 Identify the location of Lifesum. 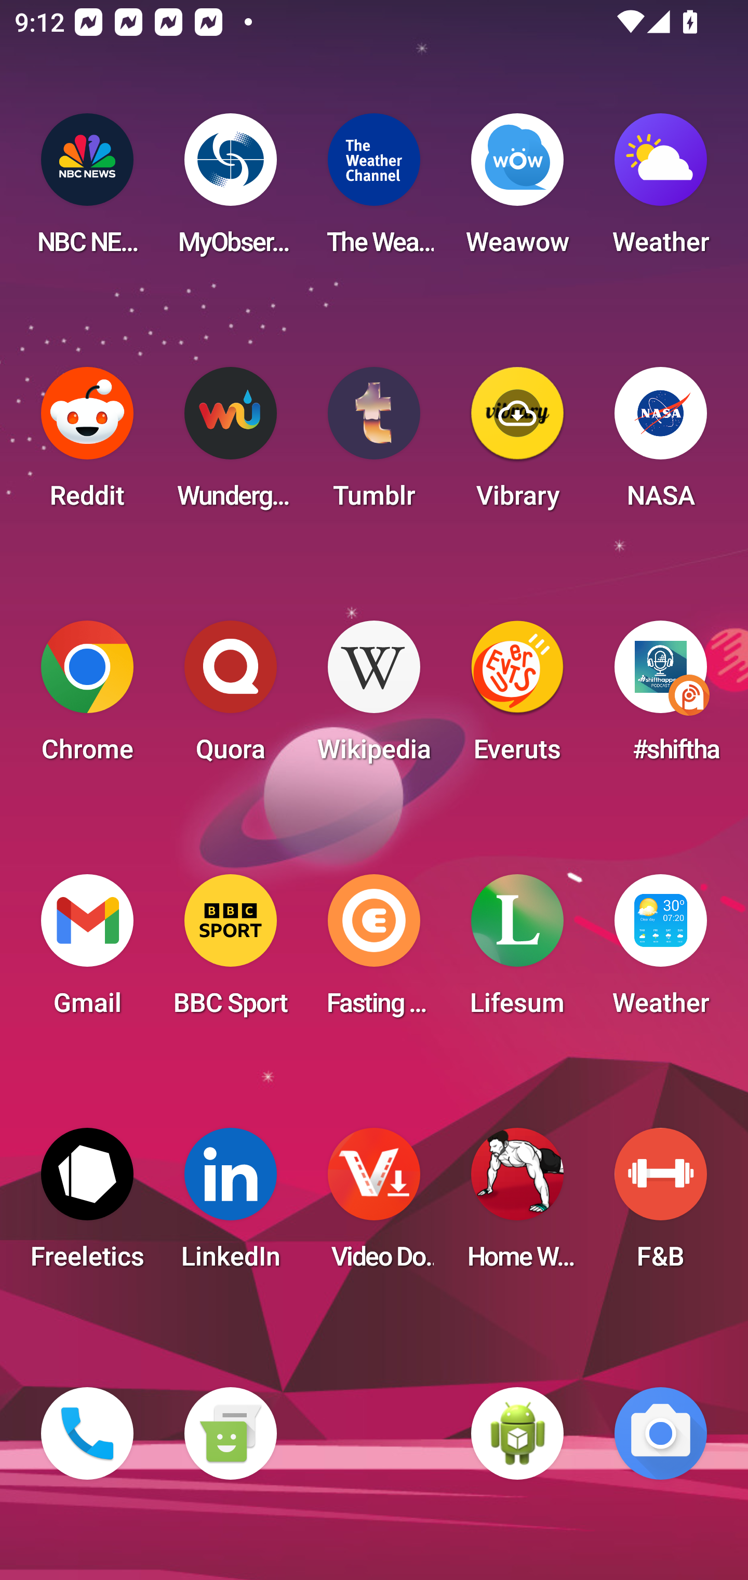
(517, 951).